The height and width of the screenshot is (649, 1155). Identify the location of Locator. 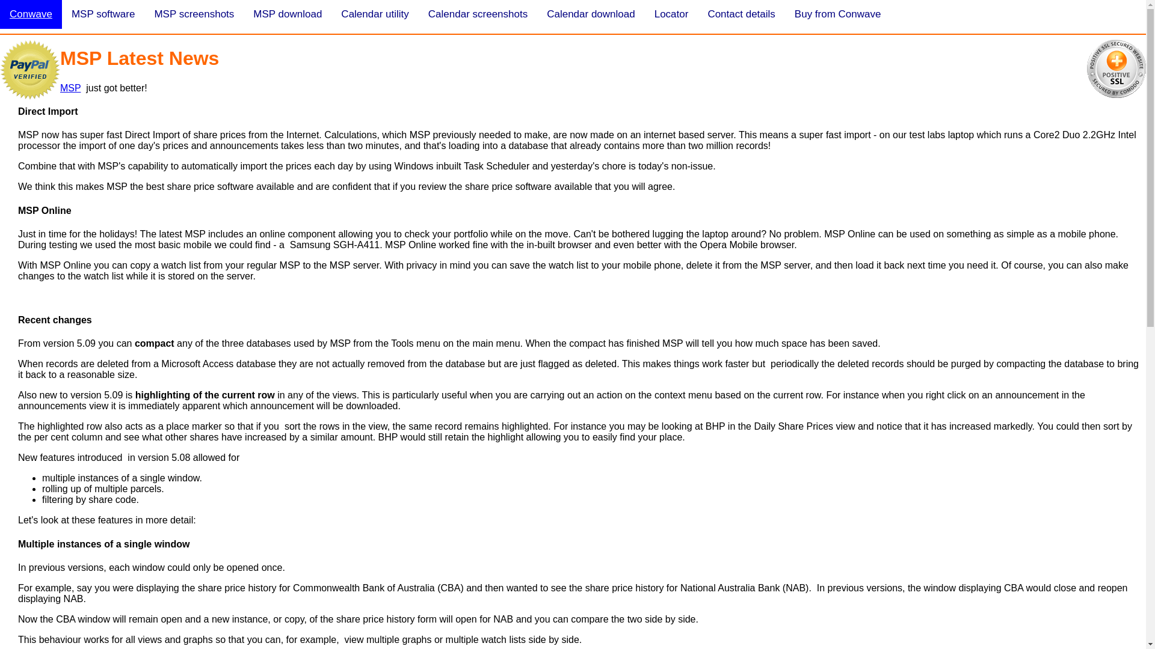
(671, 14).